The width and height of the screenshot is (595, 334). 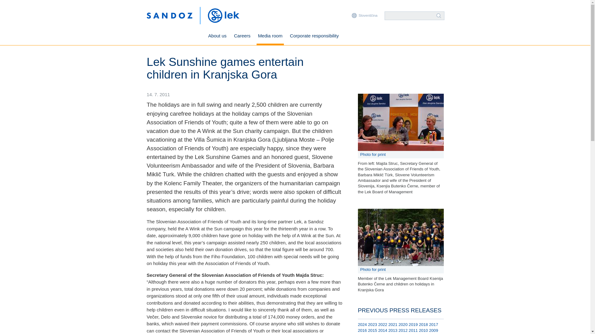 I want to click on 2018, so click(x=423, y=325).